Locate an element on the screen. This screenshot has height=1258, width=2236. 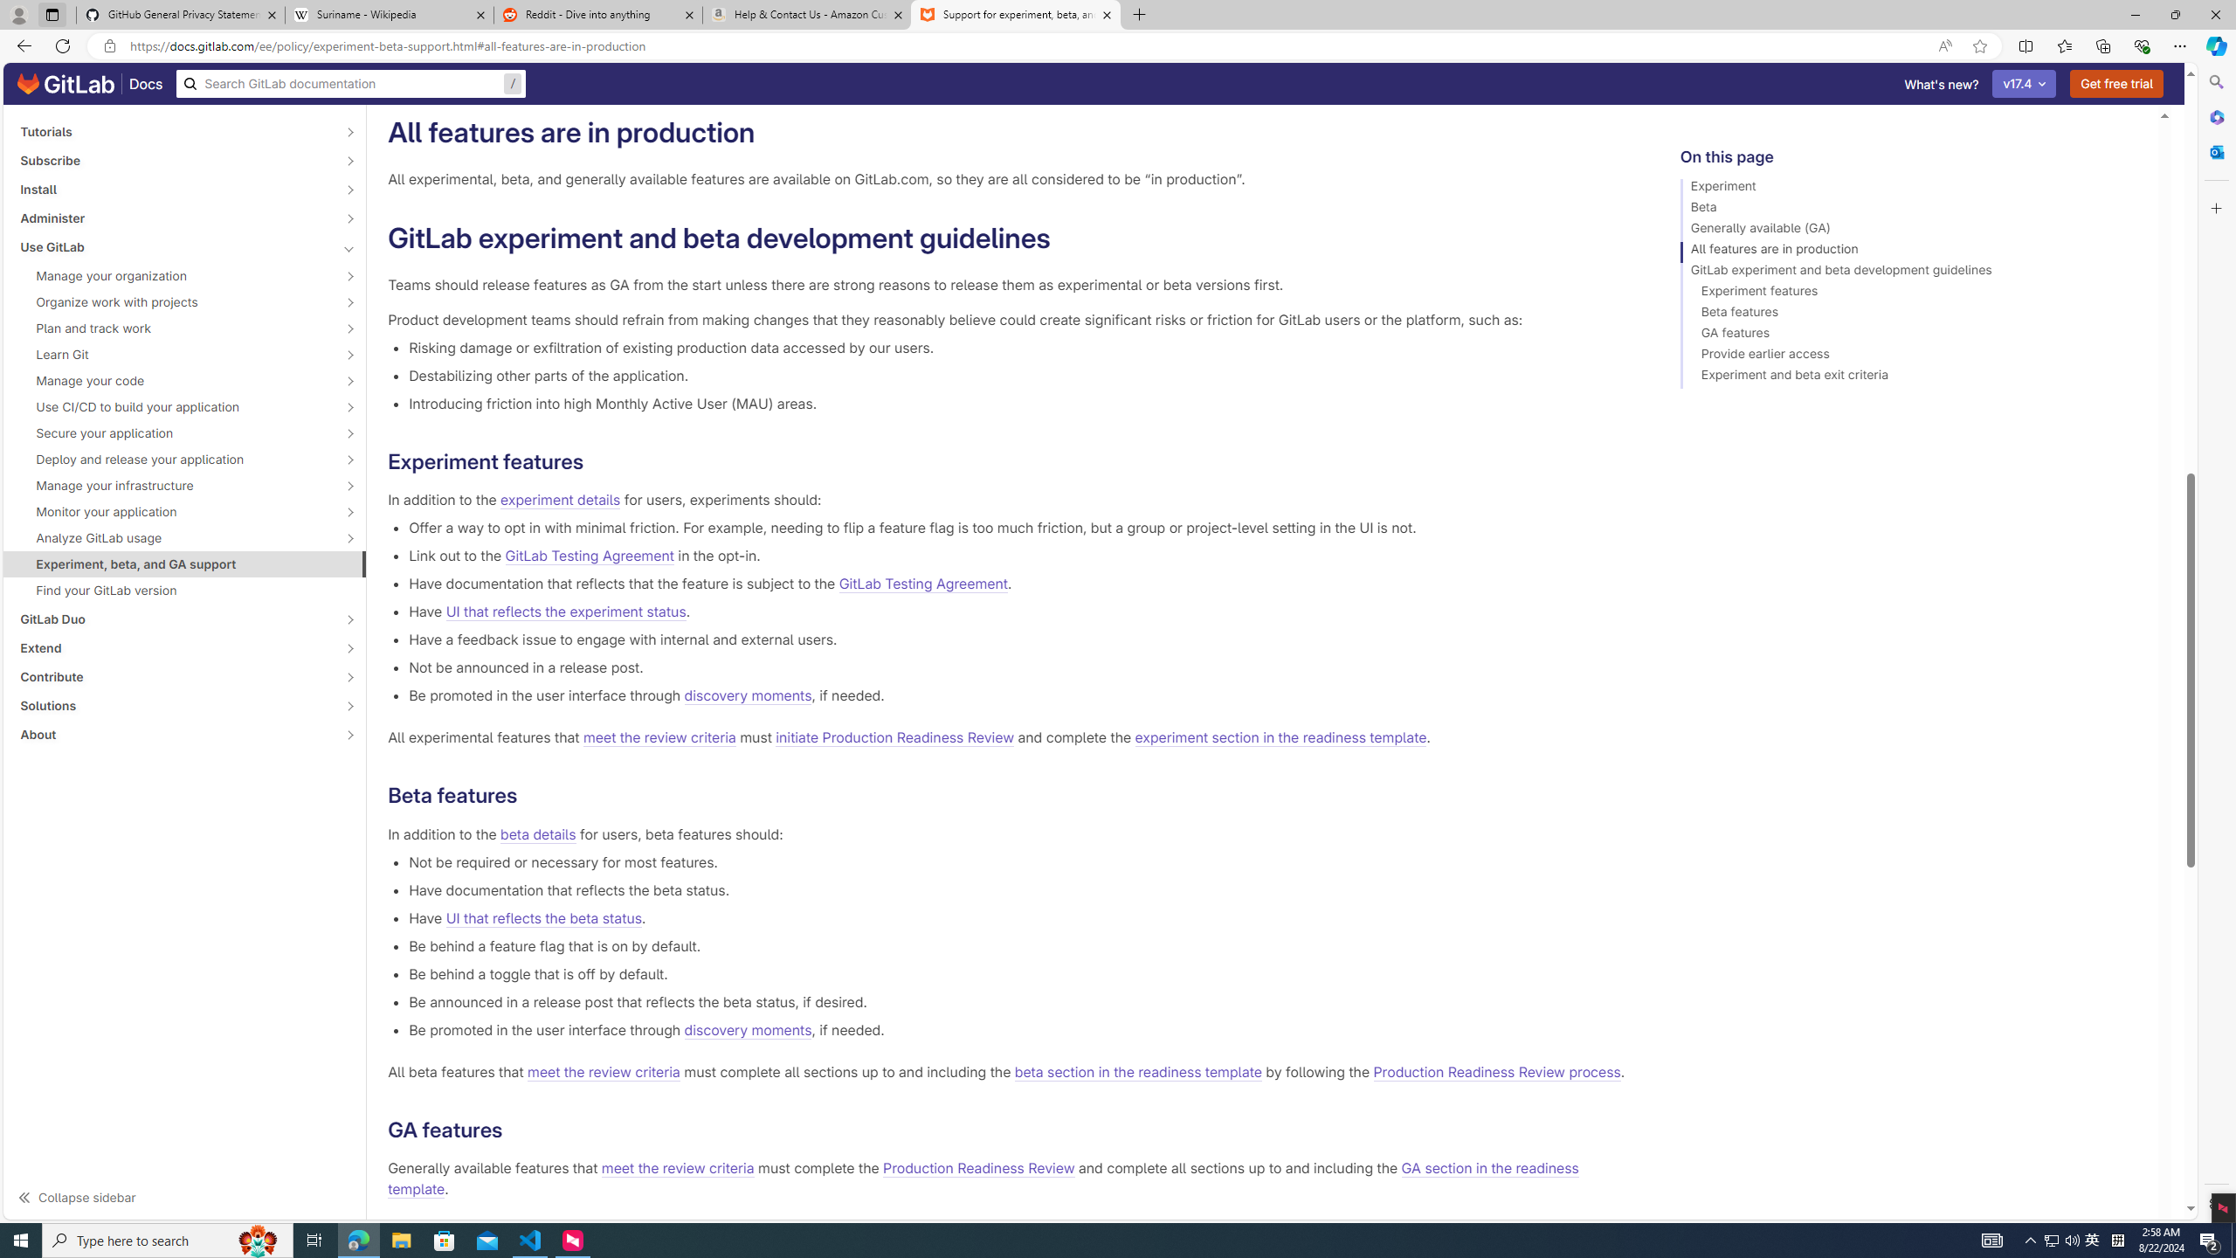
/ is located at coordinates (352, 84).